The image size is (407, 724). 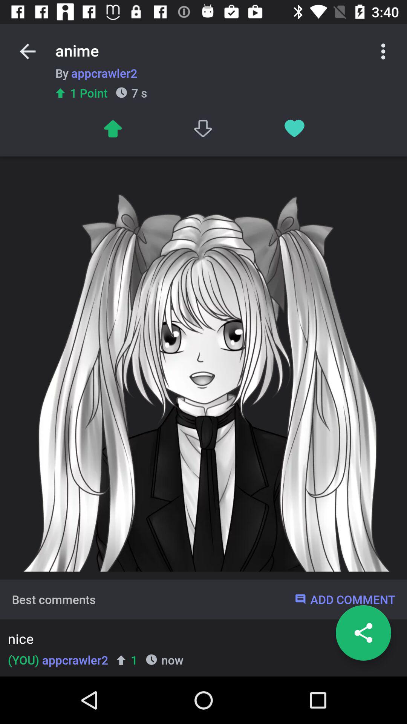 I want to click on press item above now, so click(x=201, y=640).